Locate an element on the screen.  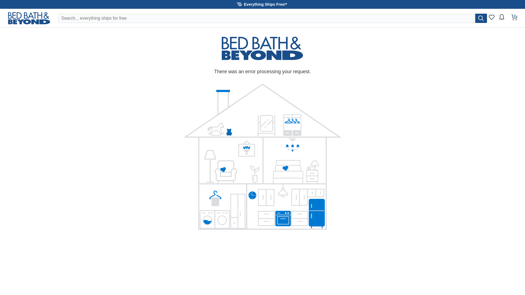
Heart is located at coordinates (492, 19).